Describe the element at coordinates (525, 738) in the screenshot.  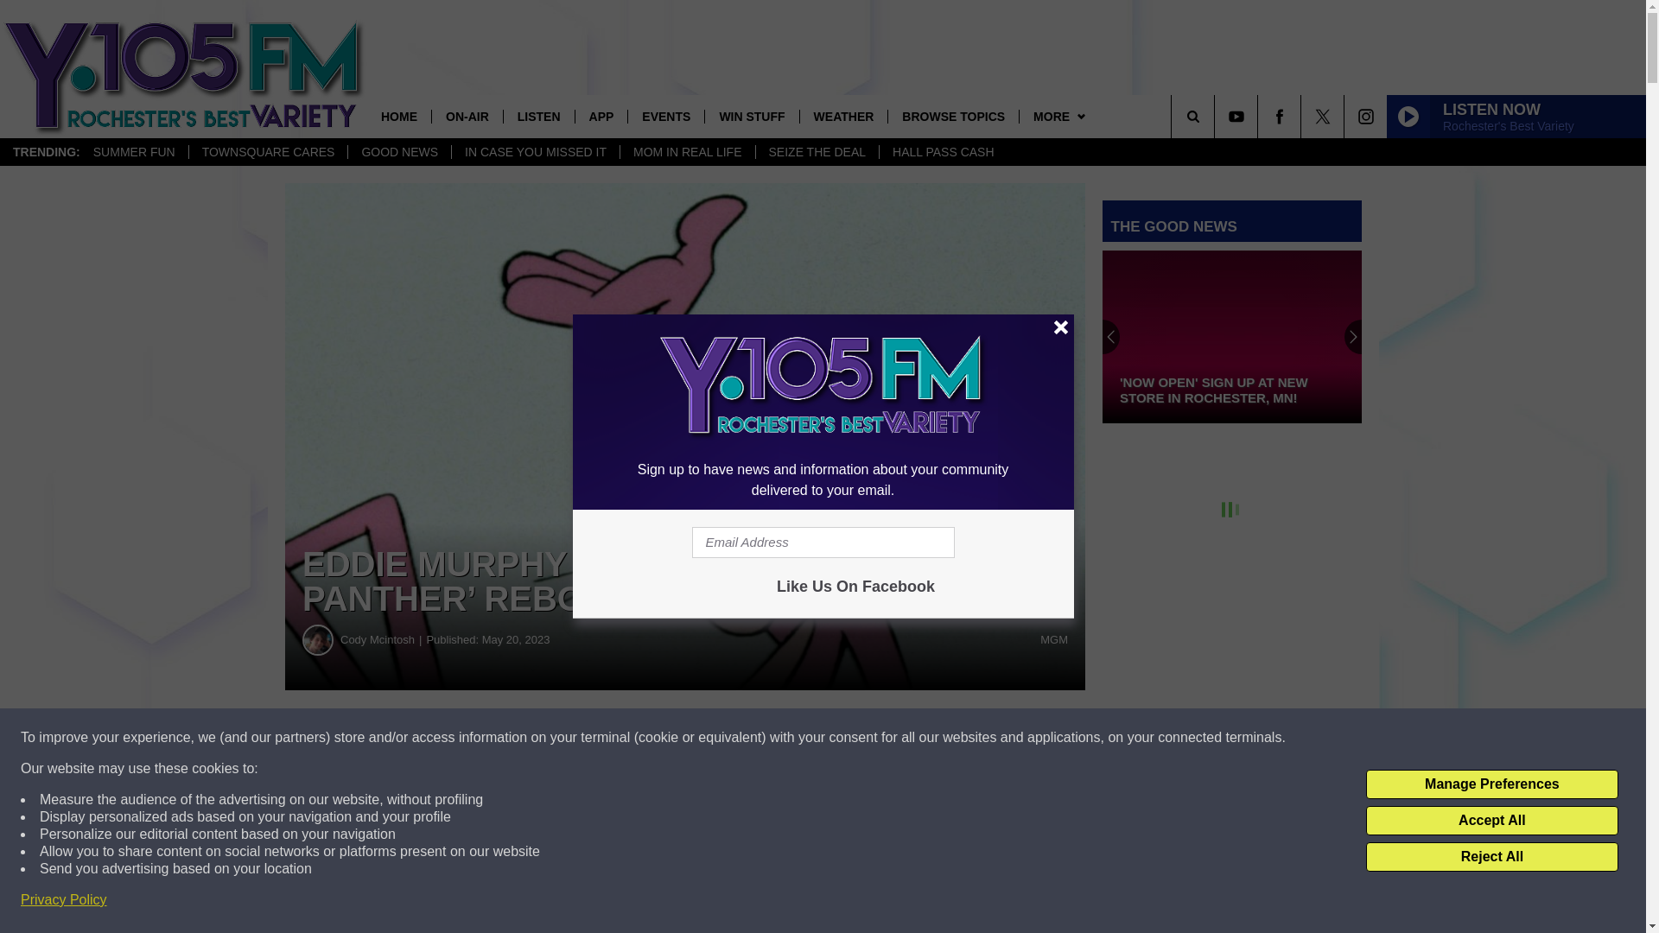
I see `Share on Facebook` at that location.